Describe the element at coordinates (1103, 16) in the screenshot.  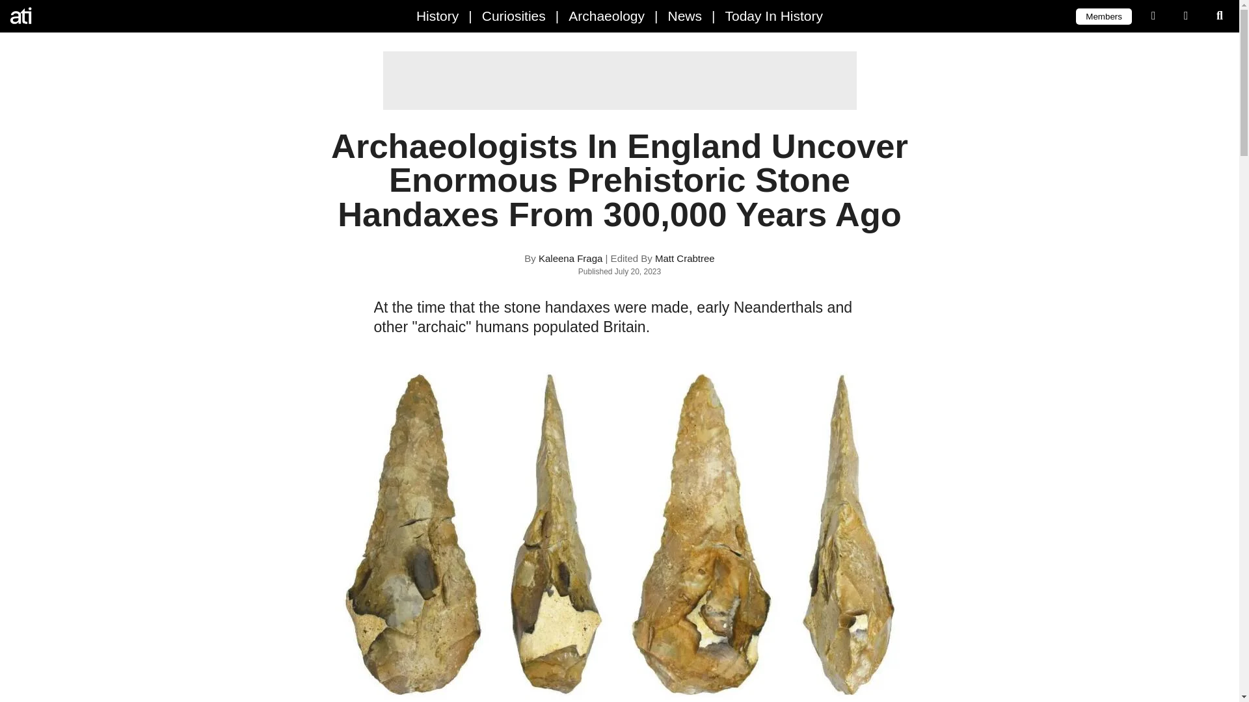
I see `Members` at that location.